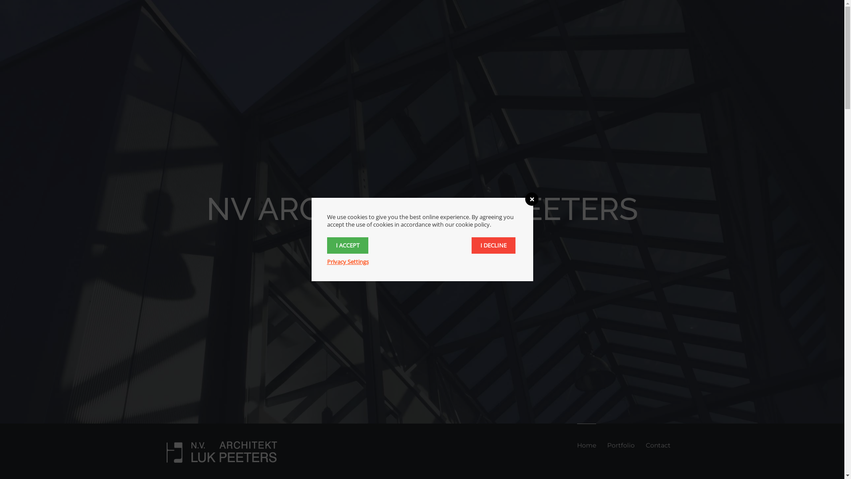  Describe the element at coordinates (587, 445) in the screenshot. I see `Home` at that location.